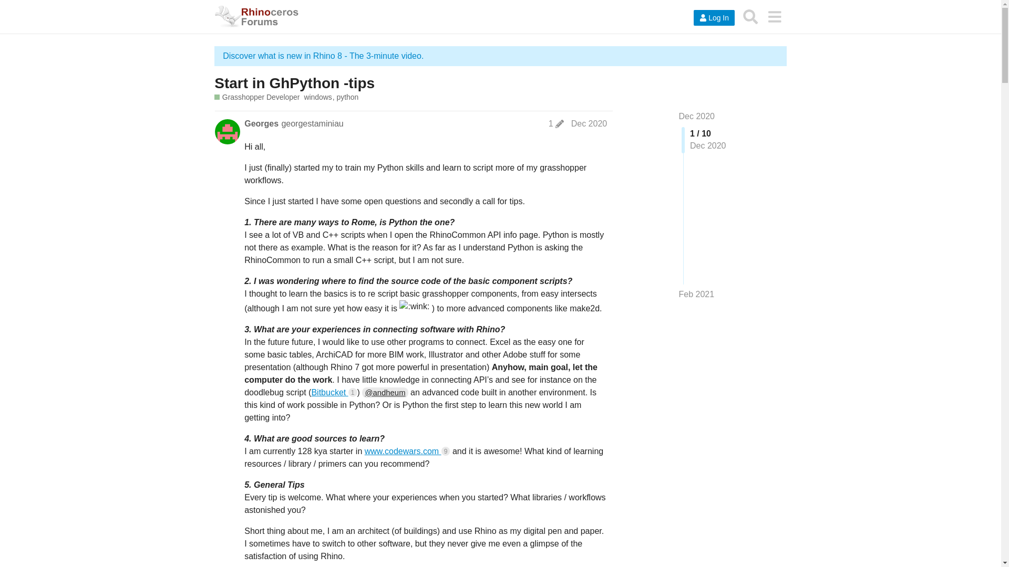 The width and height of the screenshot is (1009, 567). What do you see at coordinates (697, 294) in the screenshot?
I see `Jump to the last post` at bounding box center [697, 294].